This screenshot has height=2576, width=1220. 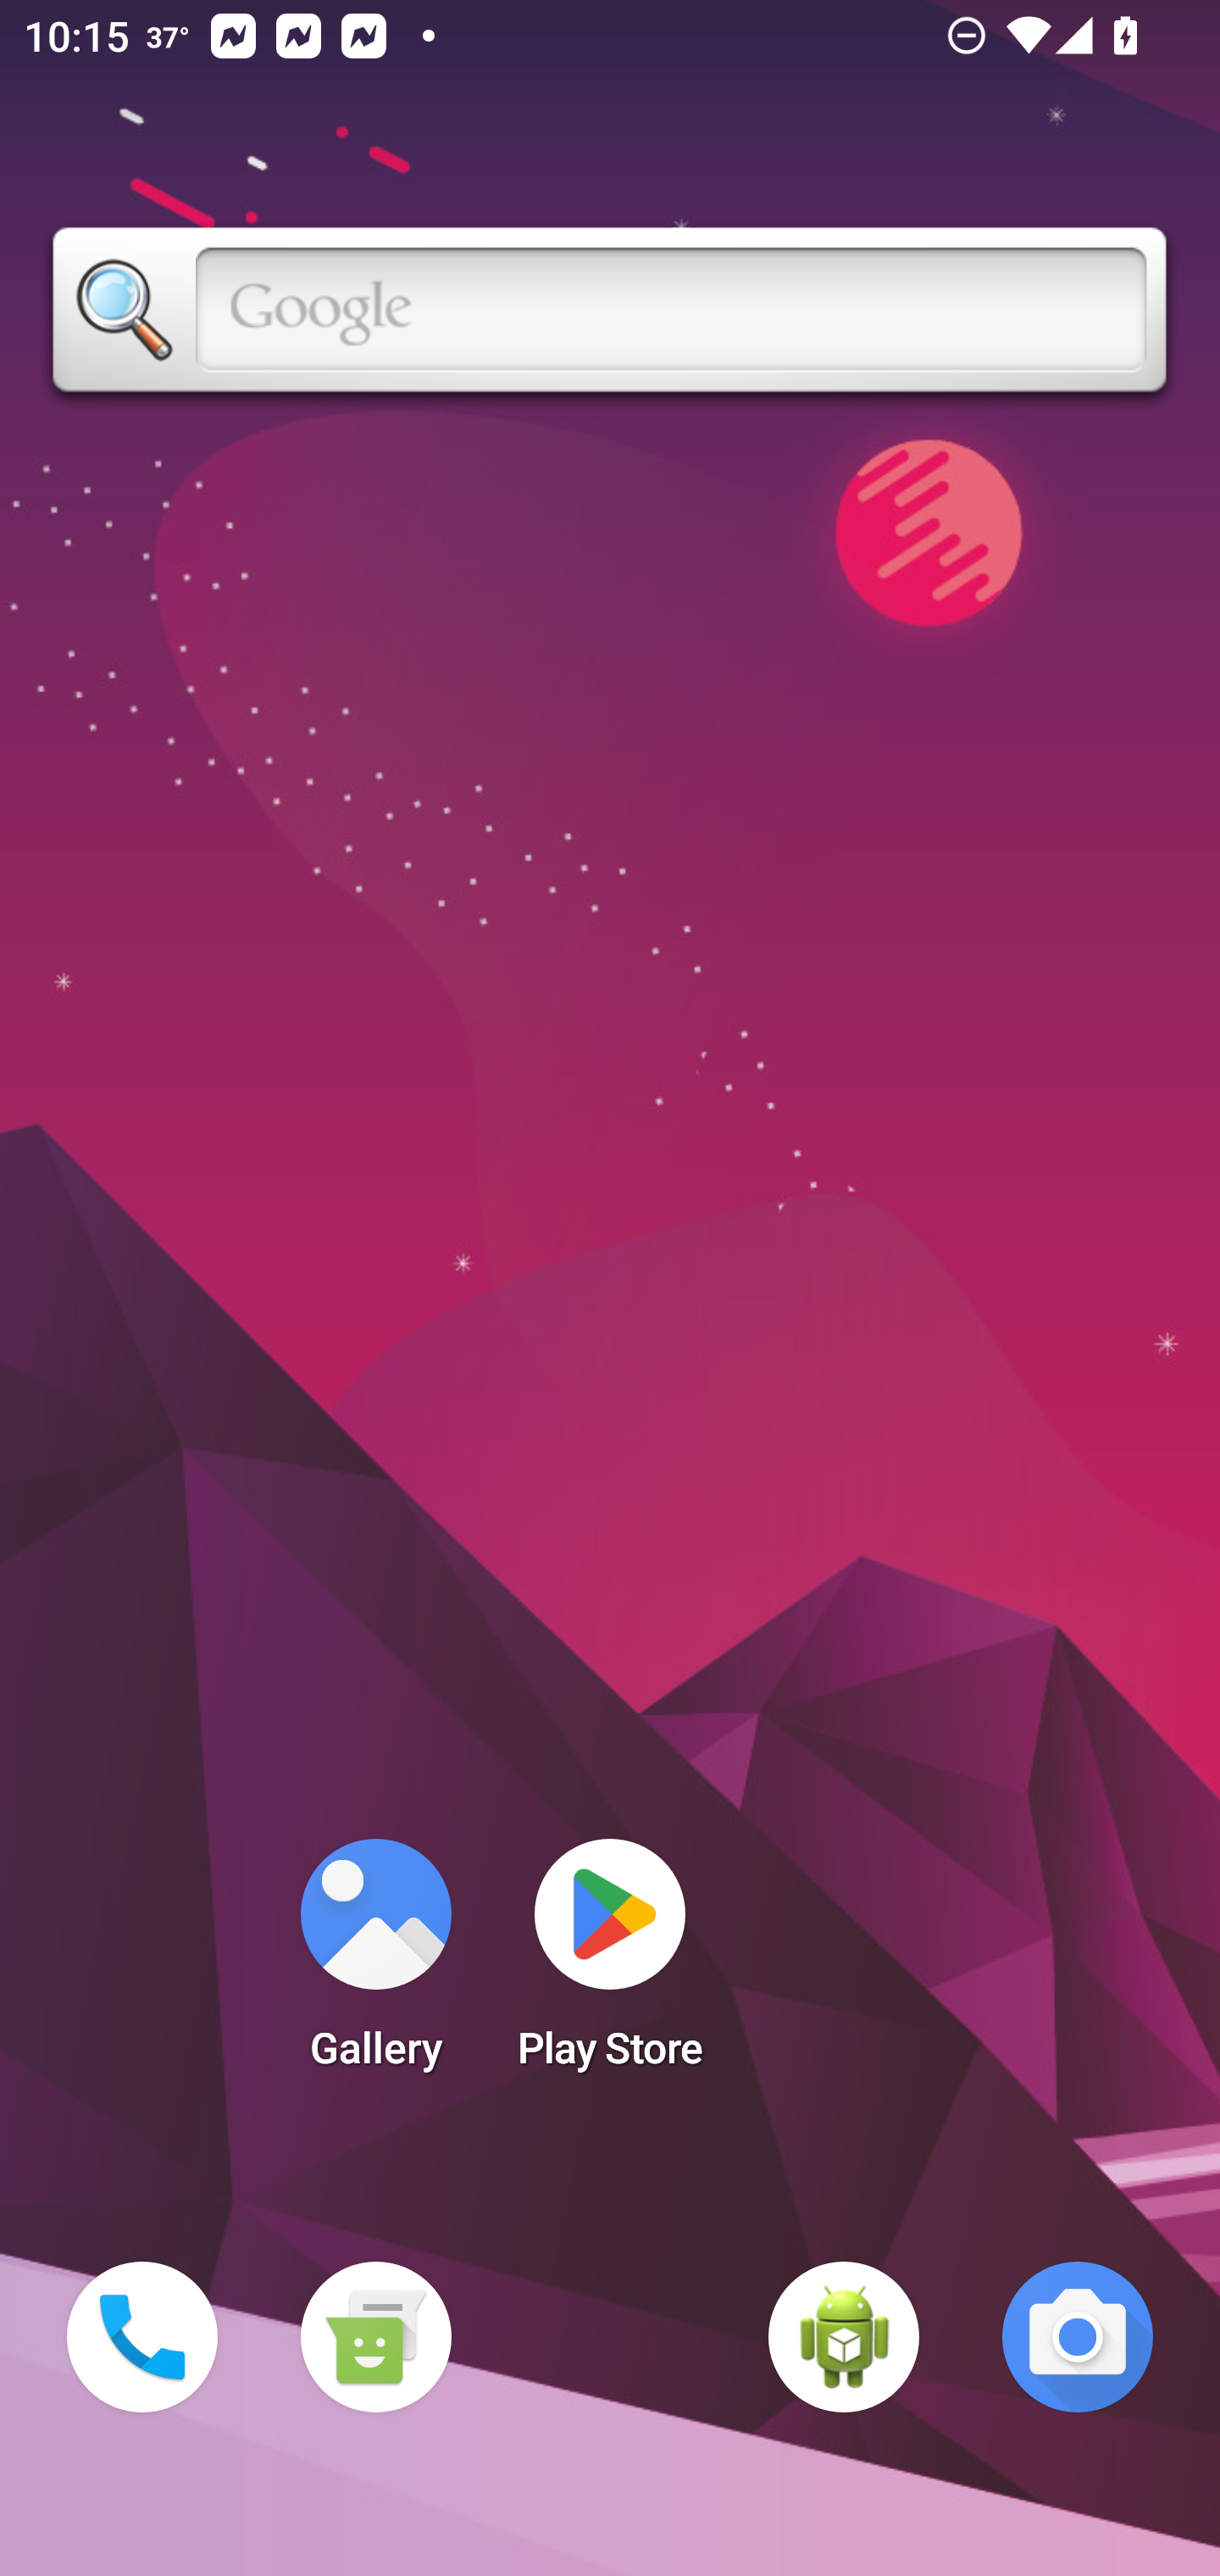 What do you see at coordinates (142, 2337) in the screenshot?
I see `Phone` at bounding box center [142, 2337].